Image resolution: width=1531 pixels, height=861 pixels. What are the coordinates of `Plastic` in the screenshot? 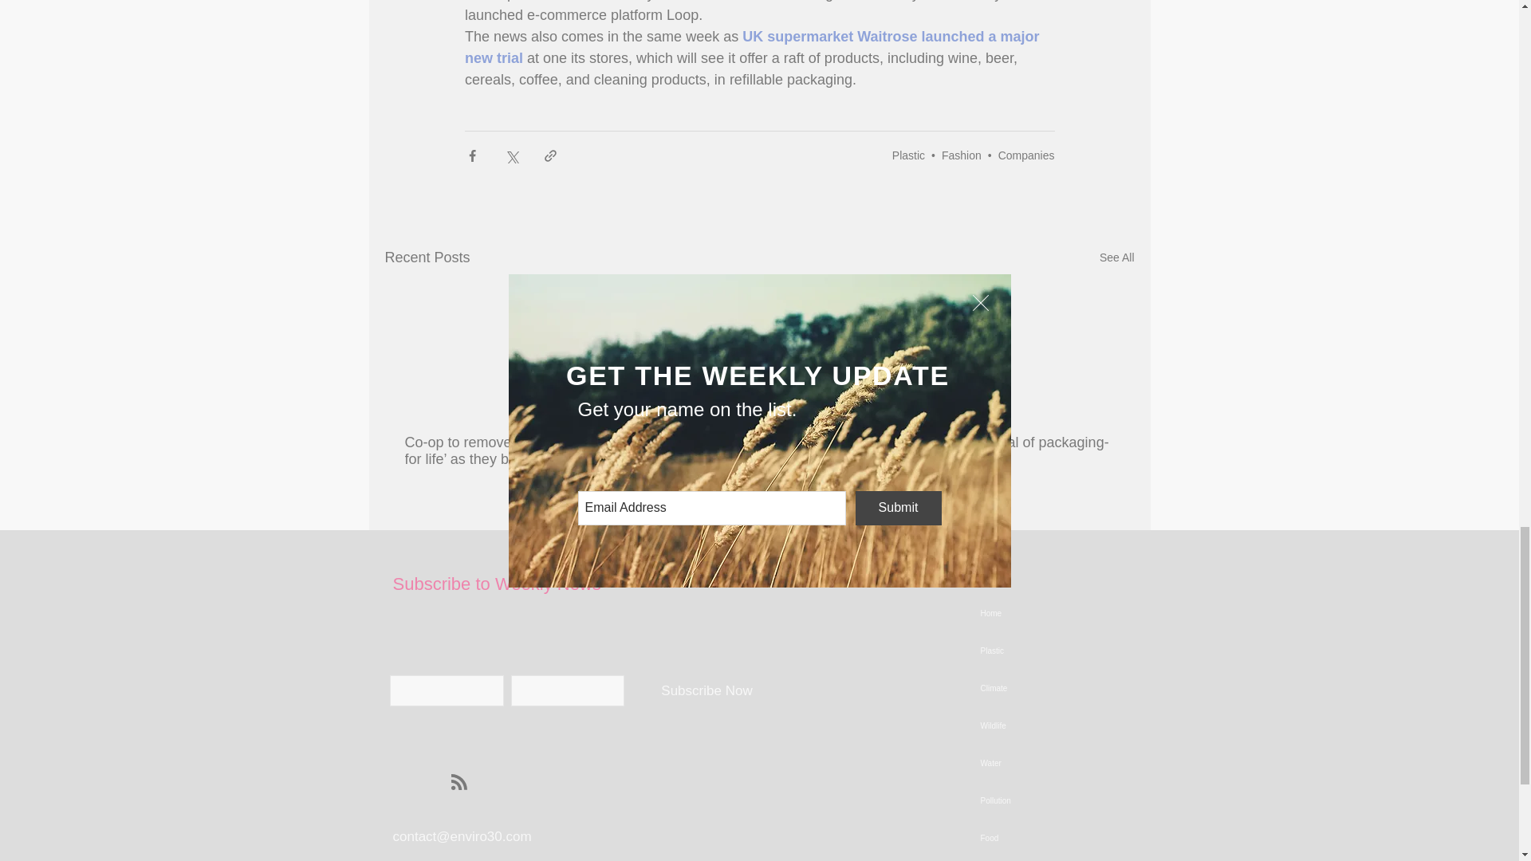 It's located at (908, 154).